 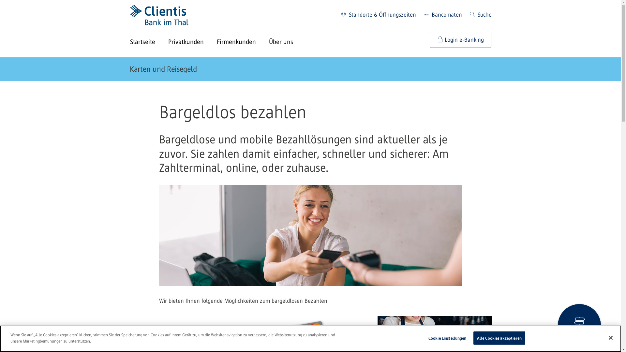 I want to click on Firmenkunden, so click(x=243, y=42).